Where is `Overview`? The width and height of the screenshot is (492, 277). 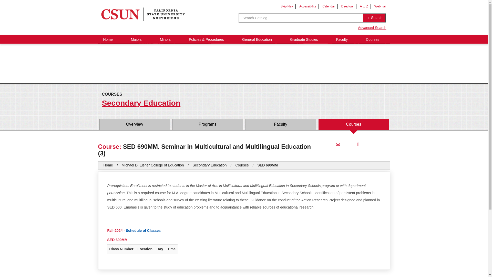 Overview is located at coordinates (134, 124).